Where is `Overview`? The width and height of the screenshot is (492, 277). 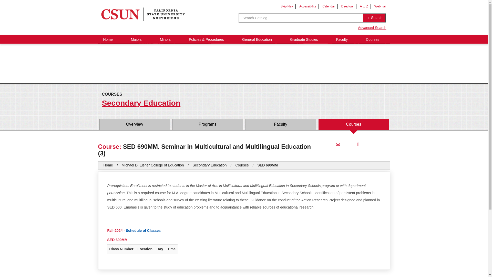 Overview is located at coordinates (134, 124).